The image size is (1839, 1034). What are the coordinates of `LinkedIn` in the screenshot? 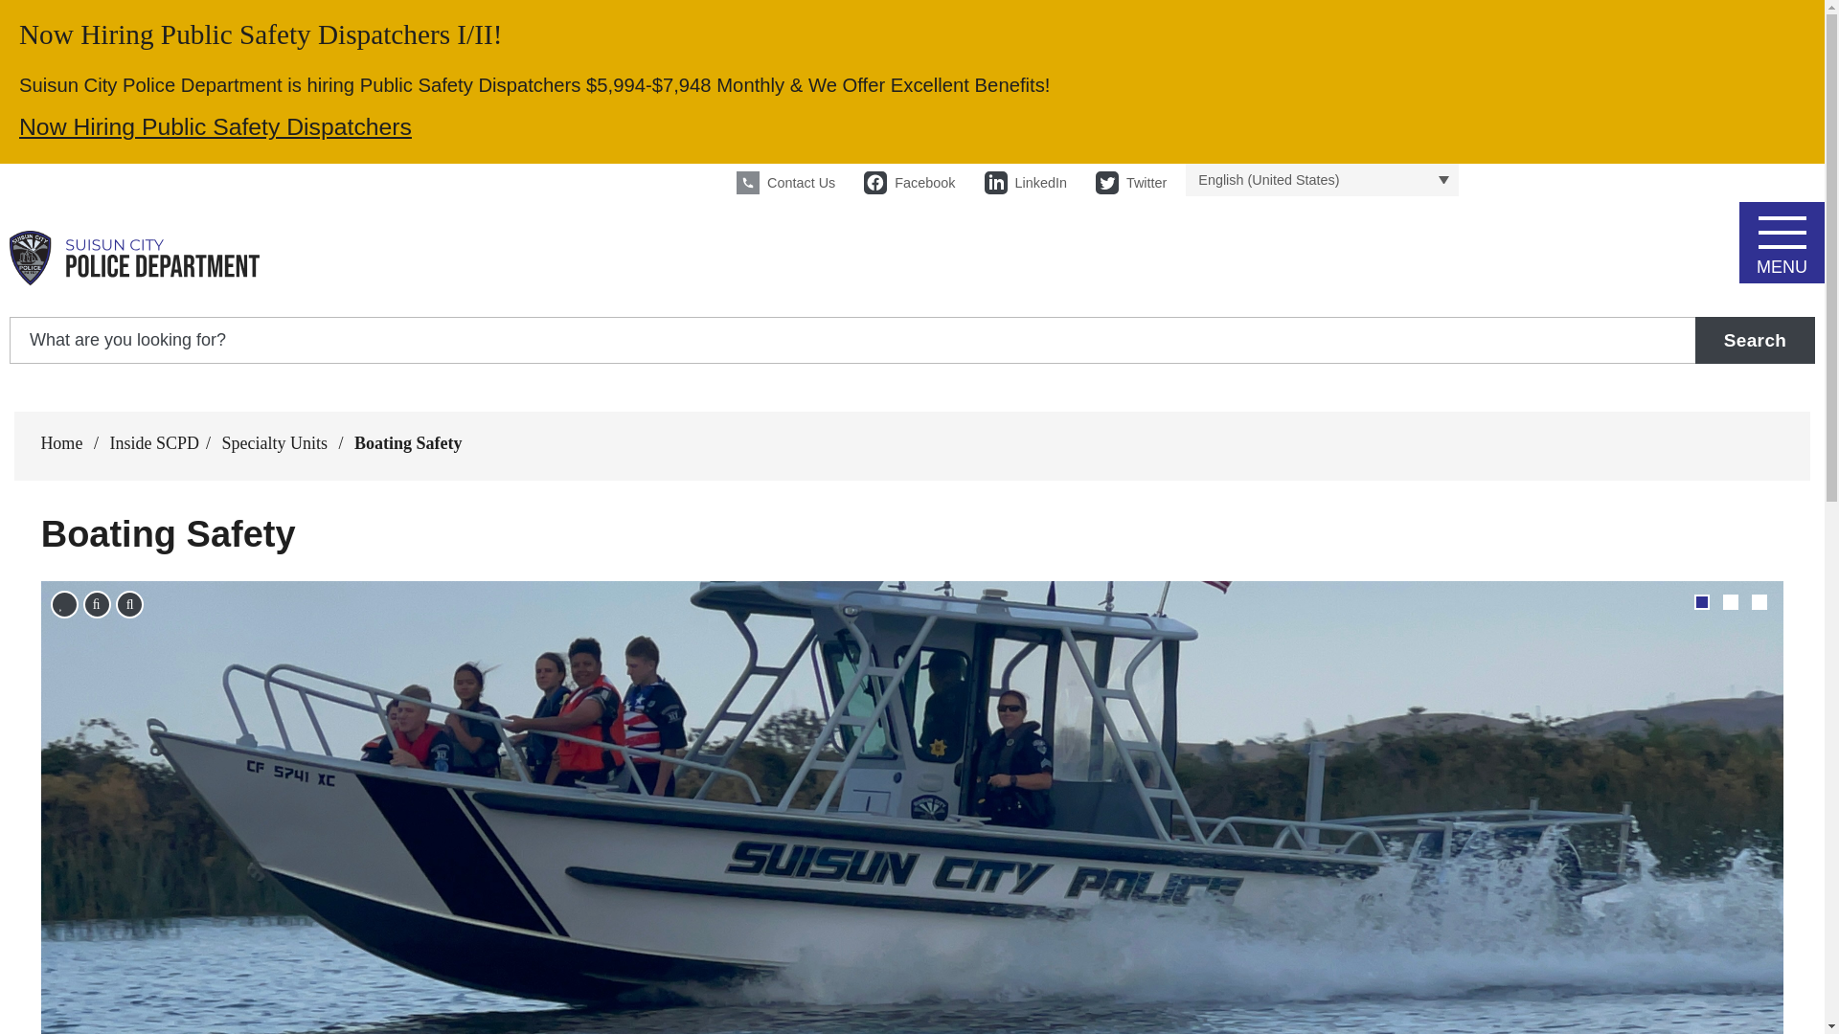 It's located at (1025, 182).